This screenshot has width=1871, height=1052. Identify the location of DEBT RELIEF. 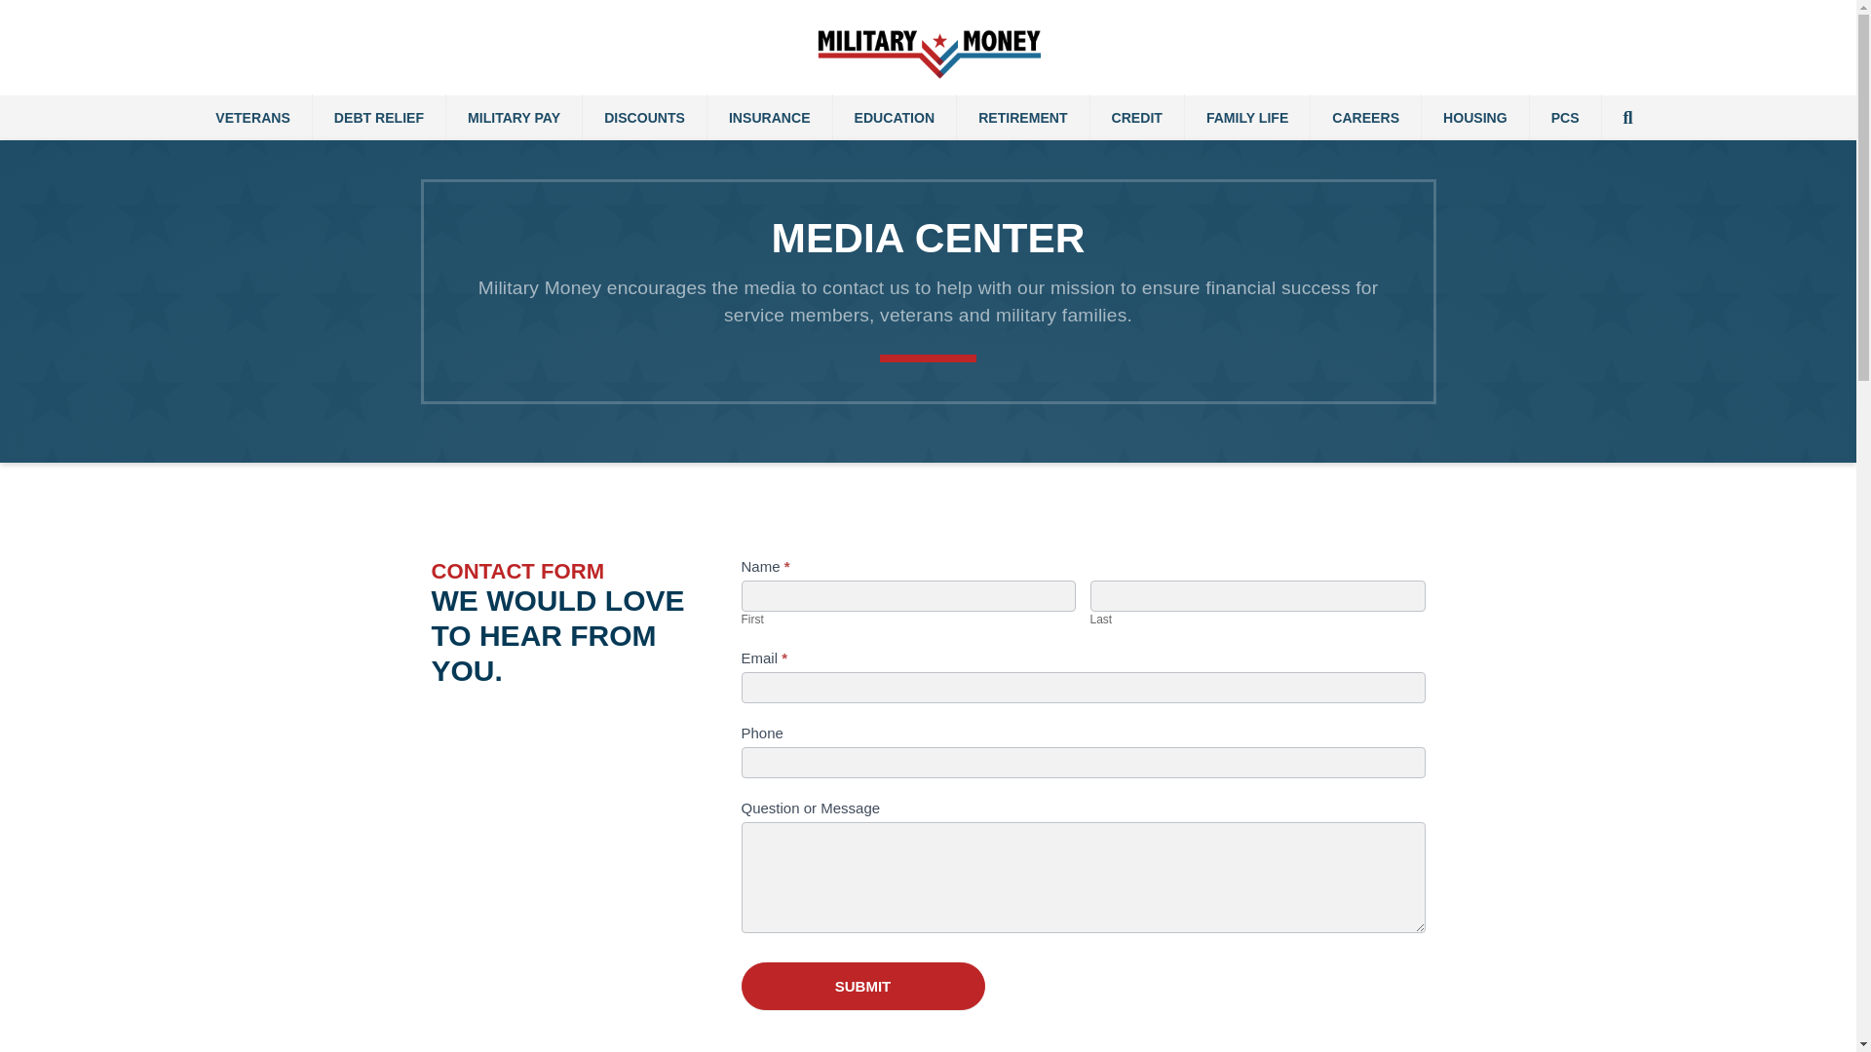
(378, 117).